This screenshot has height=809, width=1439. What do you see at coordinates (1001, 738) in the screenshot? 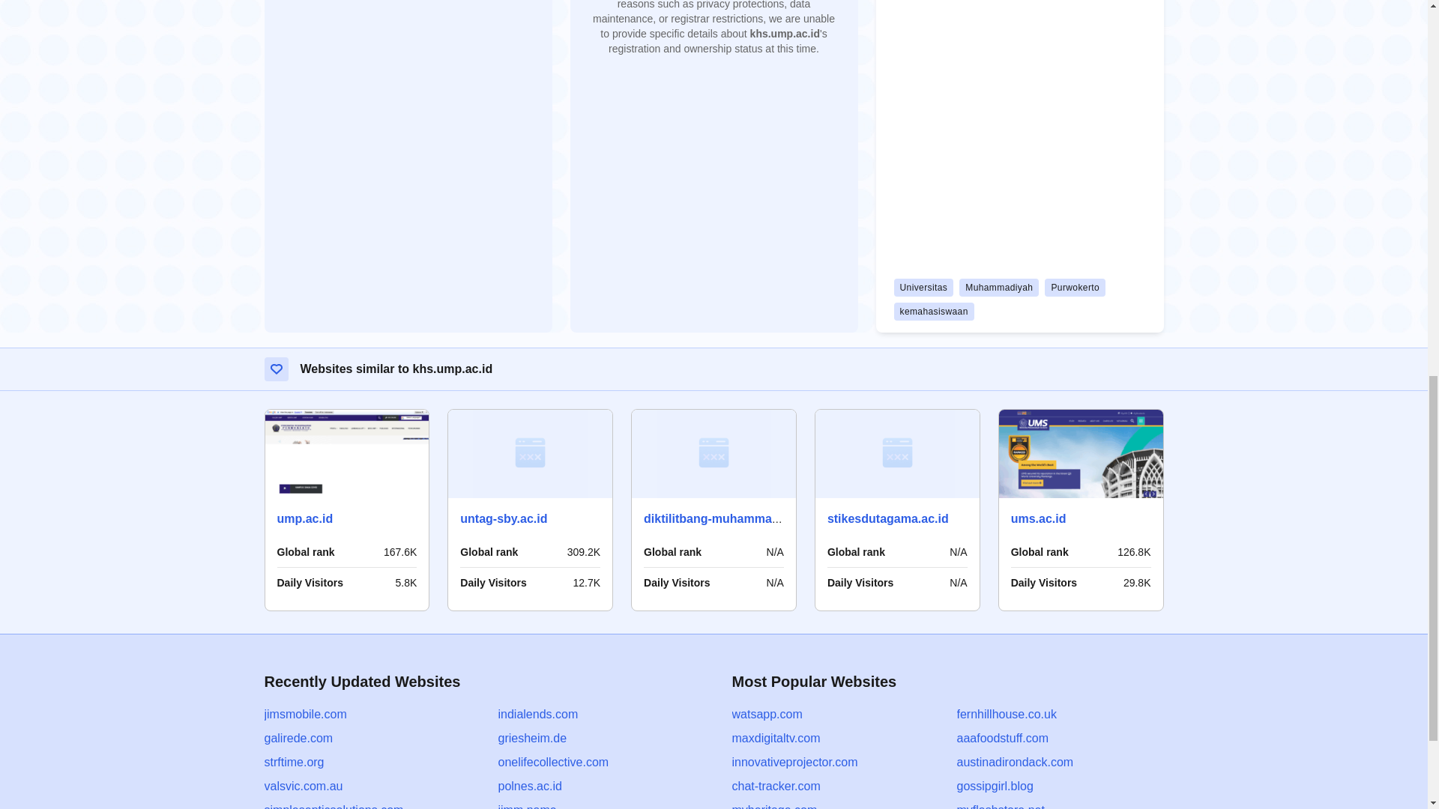
I see `aaafoodstuff.com` at bounding box center [1001, 738].